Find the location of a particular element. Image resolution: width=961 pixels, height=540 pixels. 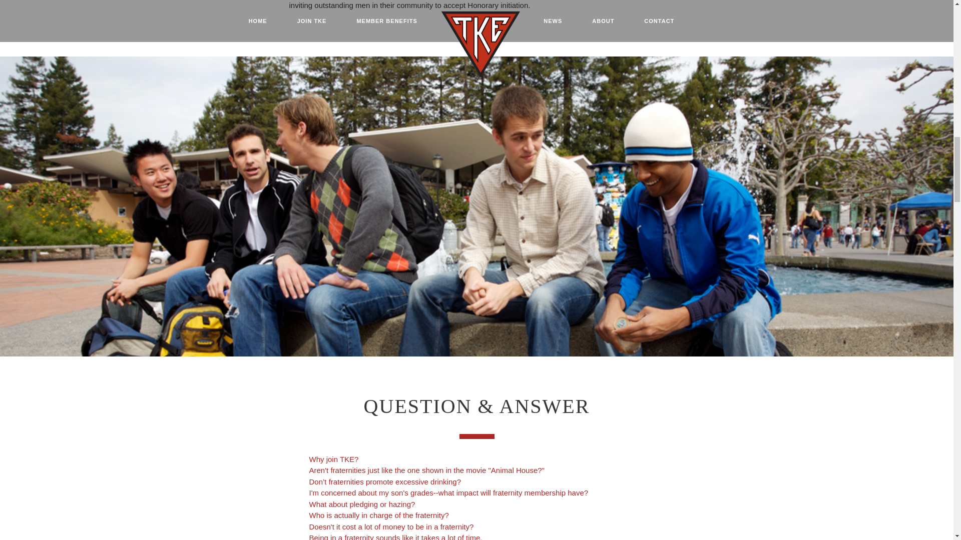

Being in a fraternity sounds like it takes a lot of time. is located at coordinates (395, 537).